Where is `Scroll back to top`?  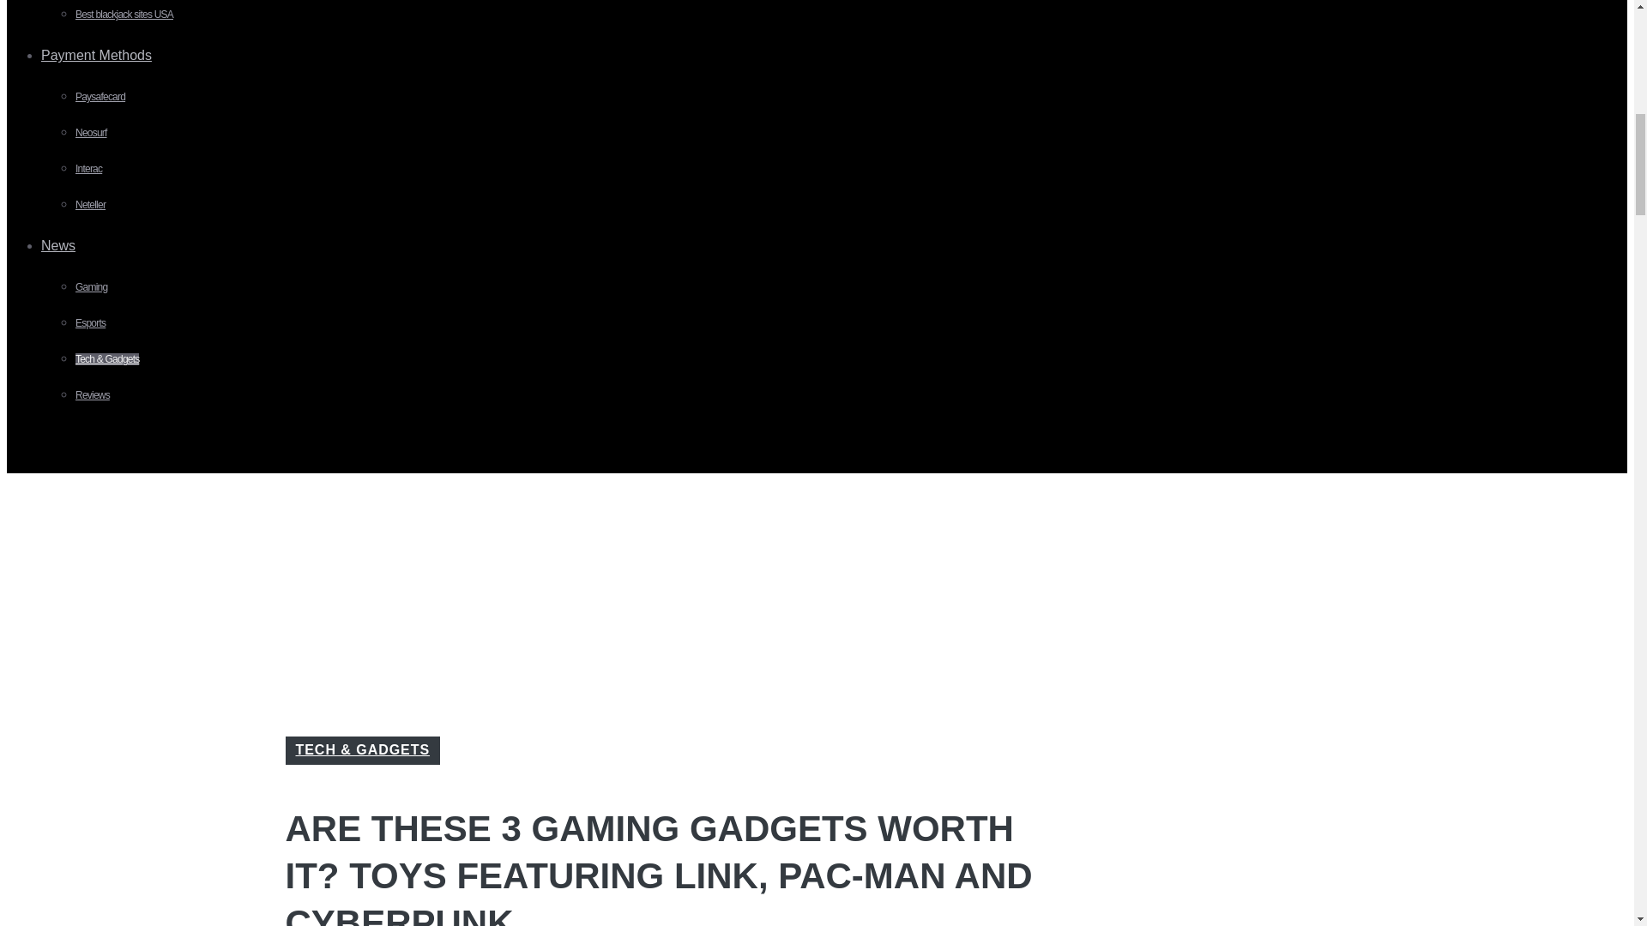
Scroll back to top is located at coordinates (1591, 814).